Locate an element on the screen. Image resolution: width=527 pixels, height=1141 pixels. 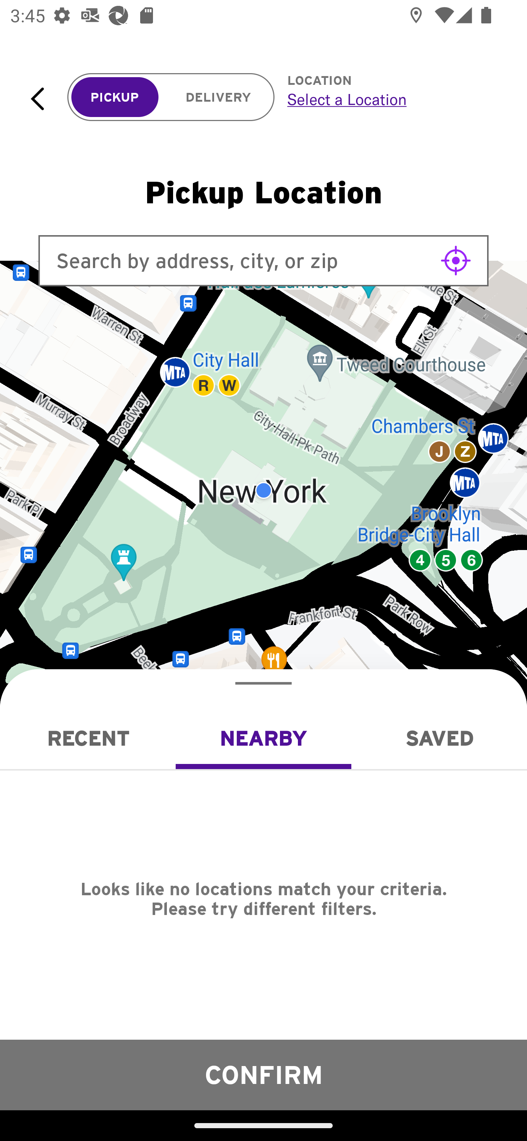
Recent RECENT is located at coordinates (88, 738).